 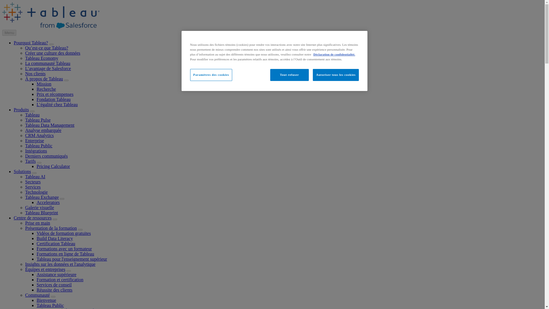 I want to click on Tableau Data Management, so click(x=50, y=125).